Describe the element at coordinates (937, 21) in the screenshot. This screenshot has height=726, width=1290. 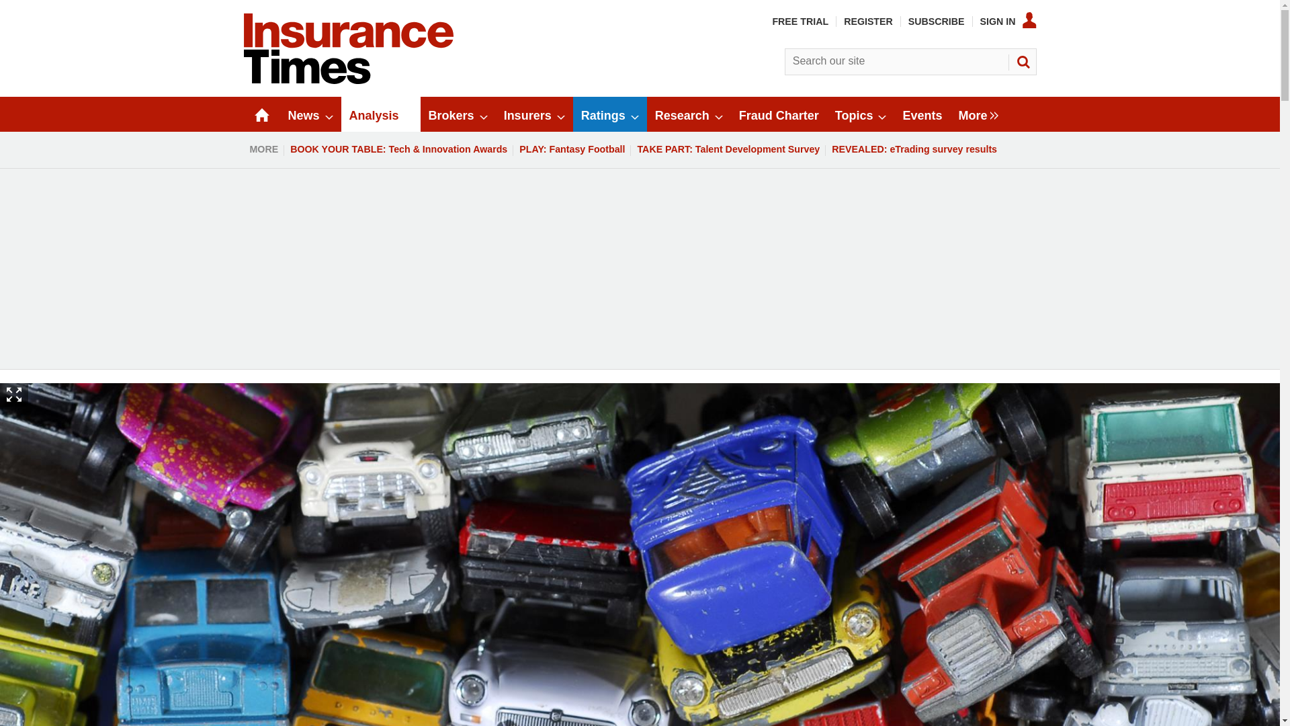
I see `SUBSCRIBE` at that location.